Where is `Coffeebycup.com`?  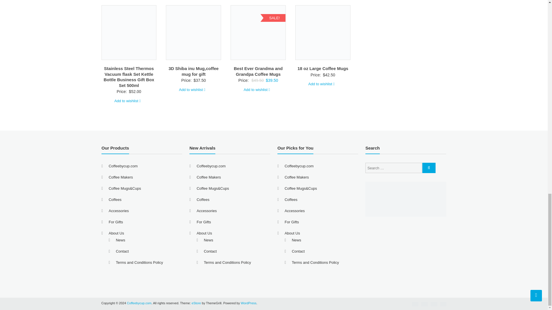 Coffeebycup.com is located at coordinates (139, 303).